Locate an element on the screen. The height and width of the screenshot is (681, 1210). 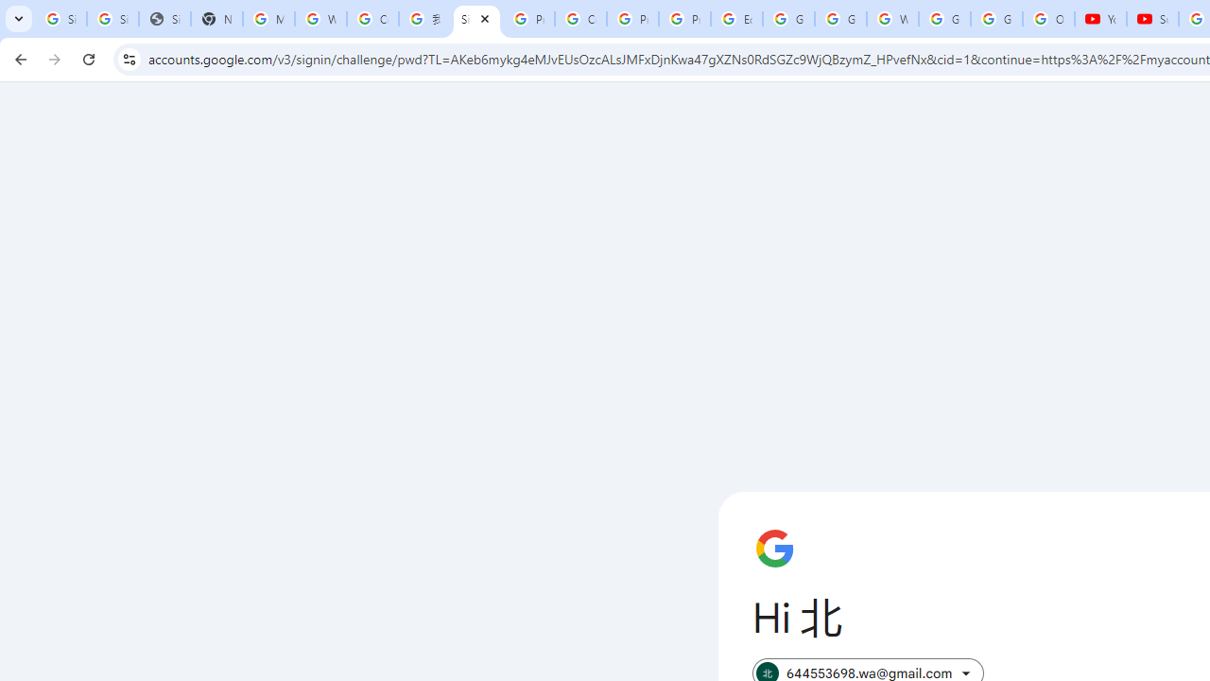
Edit and view right-to-left text - Google Docs Editors Help is located at coordinates (736, 19).